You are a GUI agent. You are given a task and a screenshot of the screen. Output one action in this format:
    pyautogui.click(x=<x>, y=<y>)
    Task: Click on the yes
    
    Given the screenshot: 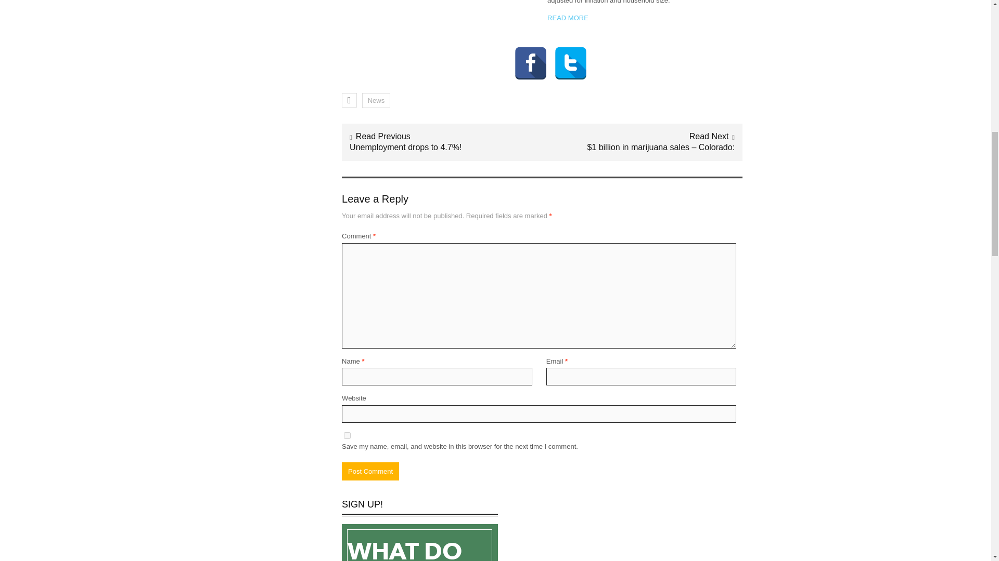 What is the action you would take?
    pyautogui.click(x=347, y=435)
    